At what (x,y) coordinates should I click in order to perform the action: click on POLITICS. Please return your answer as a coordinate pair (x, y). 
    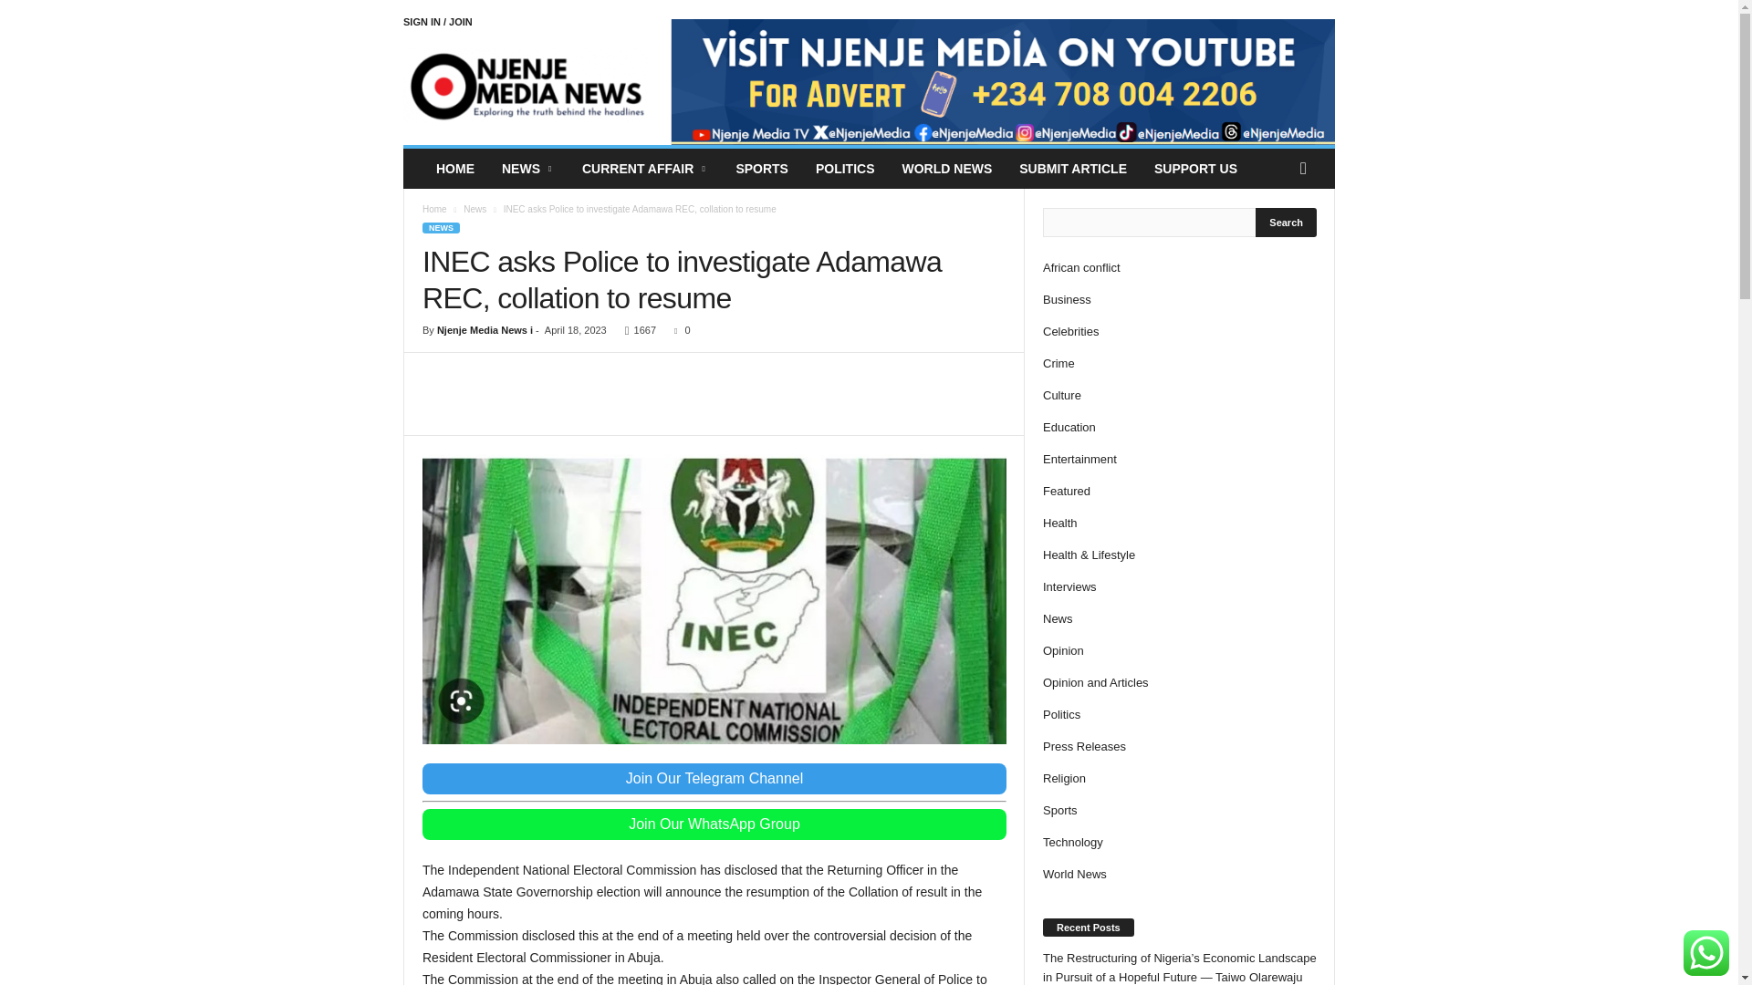
    Looking at the image, I should click on (845, 169).